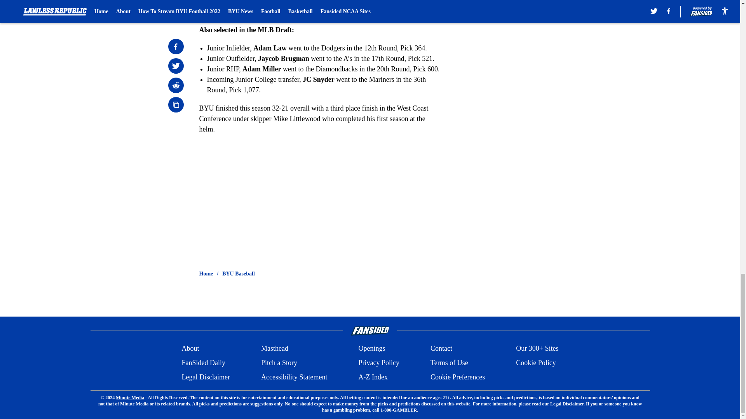 The height and width of the screenshot is (419, 746). I want to click on Openings, so click(371, 348).